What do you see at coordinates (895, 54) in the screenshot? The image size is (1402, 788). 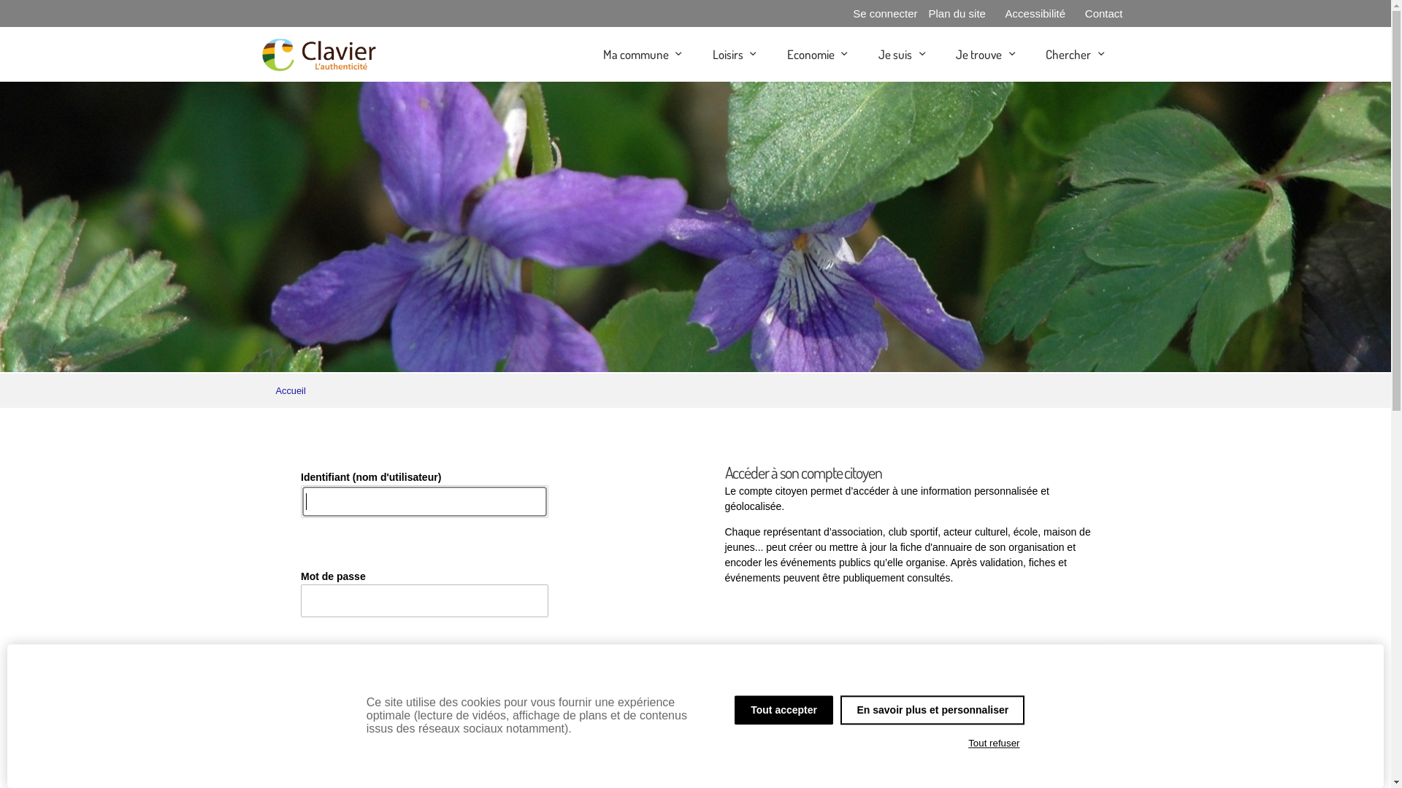 I see `Je suis` at bounding box center [895, 54].